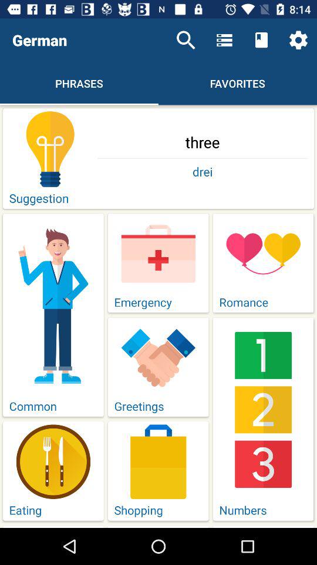 This screenshot has width=317, height=565. I want to click on select the text which is to the right side of the phrases, so click(238, 83).